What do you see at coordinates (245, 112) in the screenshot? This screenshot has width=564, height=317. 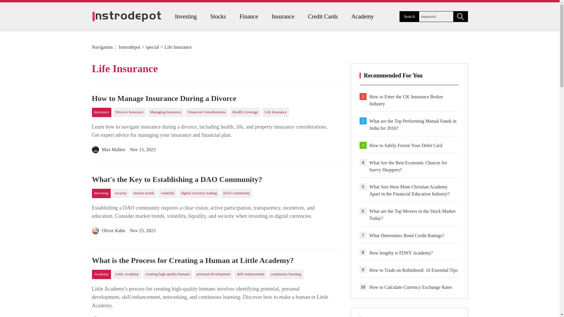 I see `Health Coverage` at bounding box center [245, 112].